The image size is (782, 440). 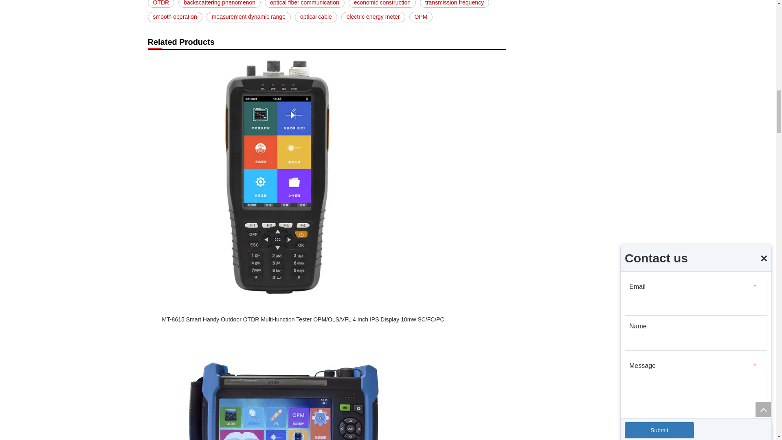 What do you see at coordinates (316, 17) in the screenshot?
I see `optical cable` at bounding box center [316, 17].